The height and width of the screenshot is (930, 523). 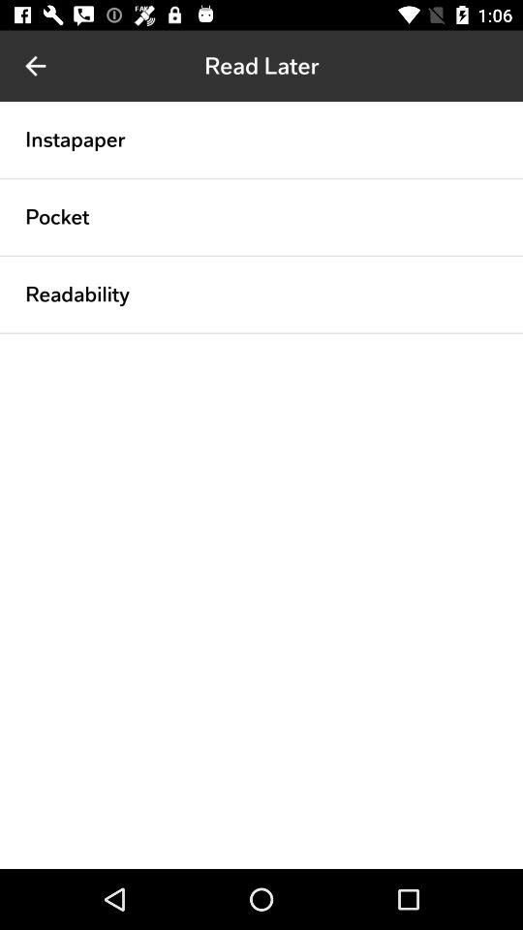 What do you see at coordinates (57, 217) in the screenshot?
I see `launch pocket item` at bounding box center [57, 217].